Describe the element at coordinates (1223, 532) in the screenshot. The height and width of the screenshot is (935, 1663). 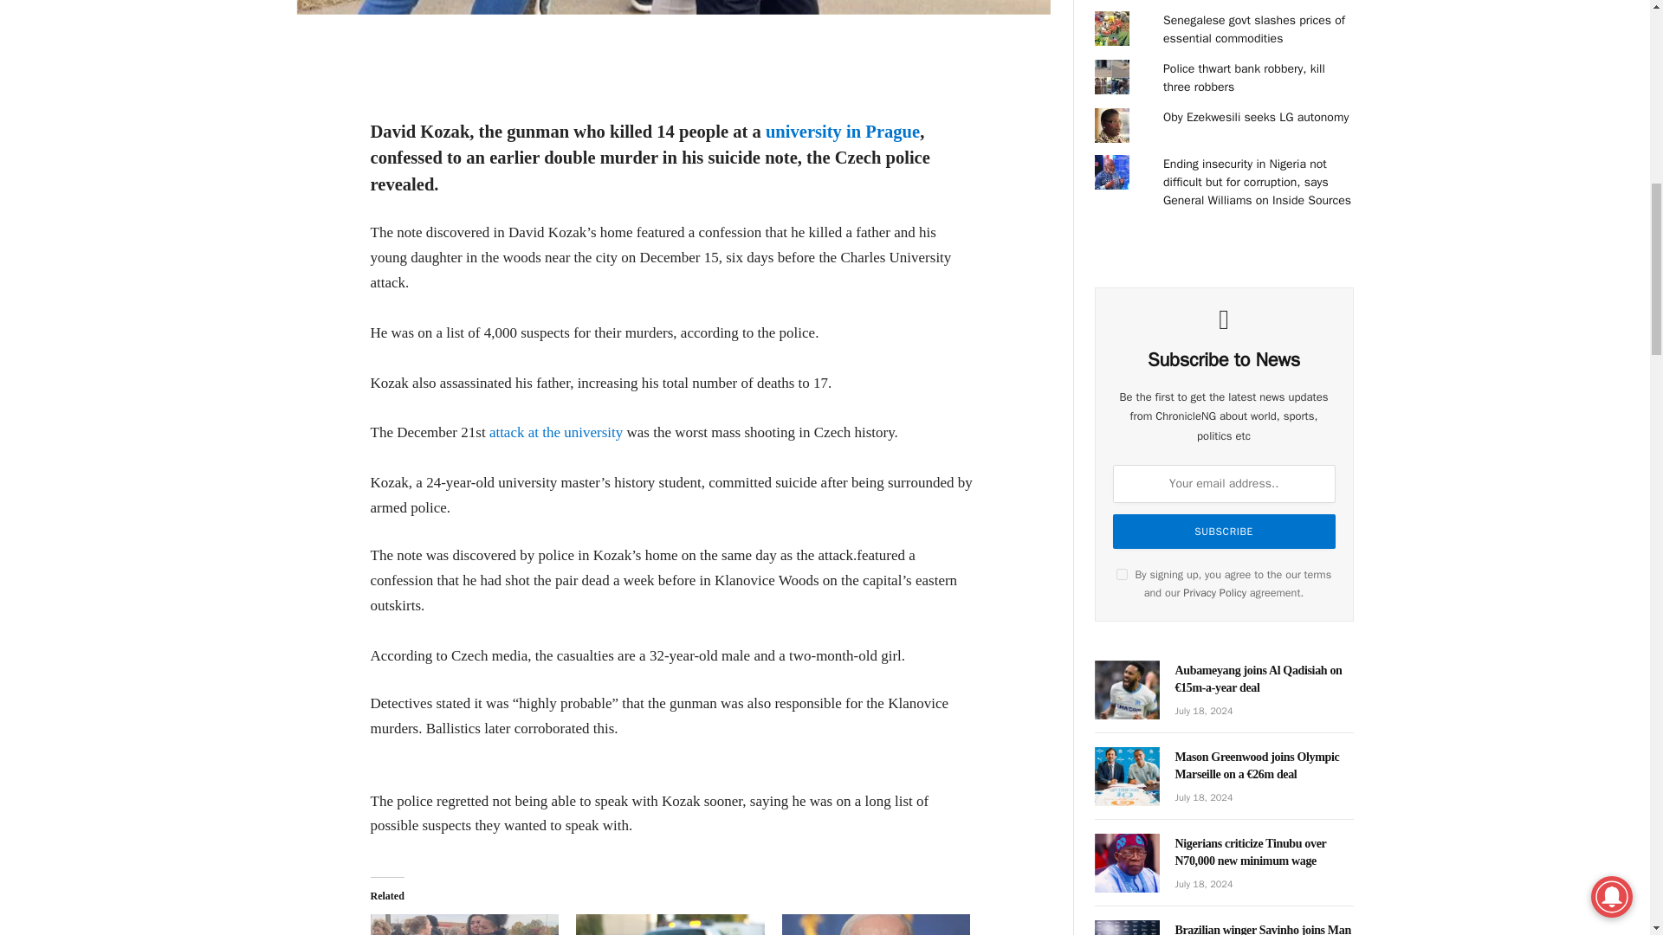
I see `Subscribe` at that location.